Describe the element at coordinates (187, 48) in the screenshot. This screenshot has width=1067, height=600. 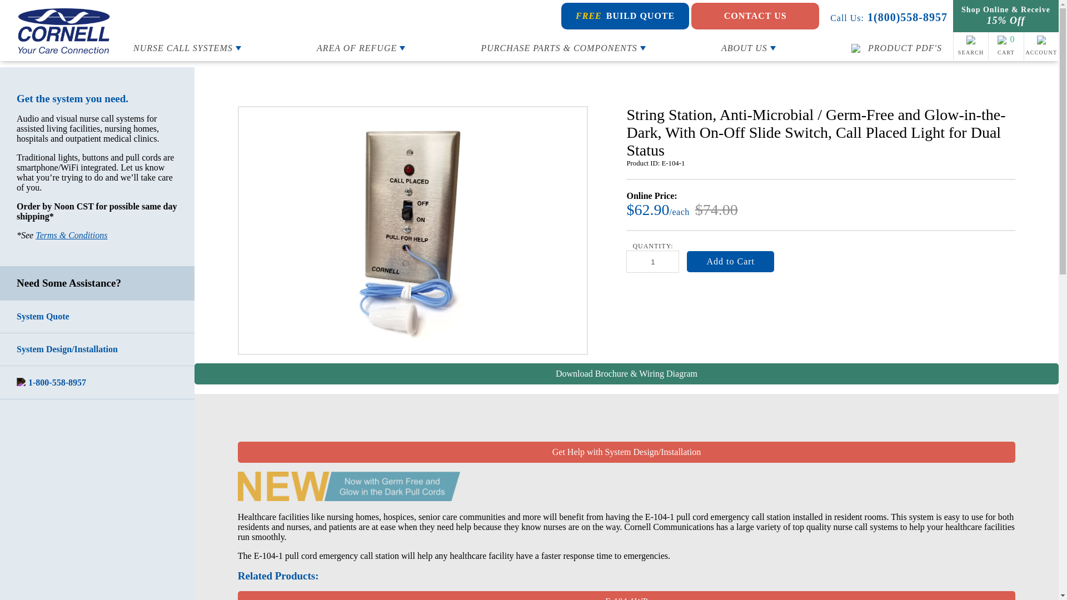
I see `NURSE CALL SYSTEMS` at that location.